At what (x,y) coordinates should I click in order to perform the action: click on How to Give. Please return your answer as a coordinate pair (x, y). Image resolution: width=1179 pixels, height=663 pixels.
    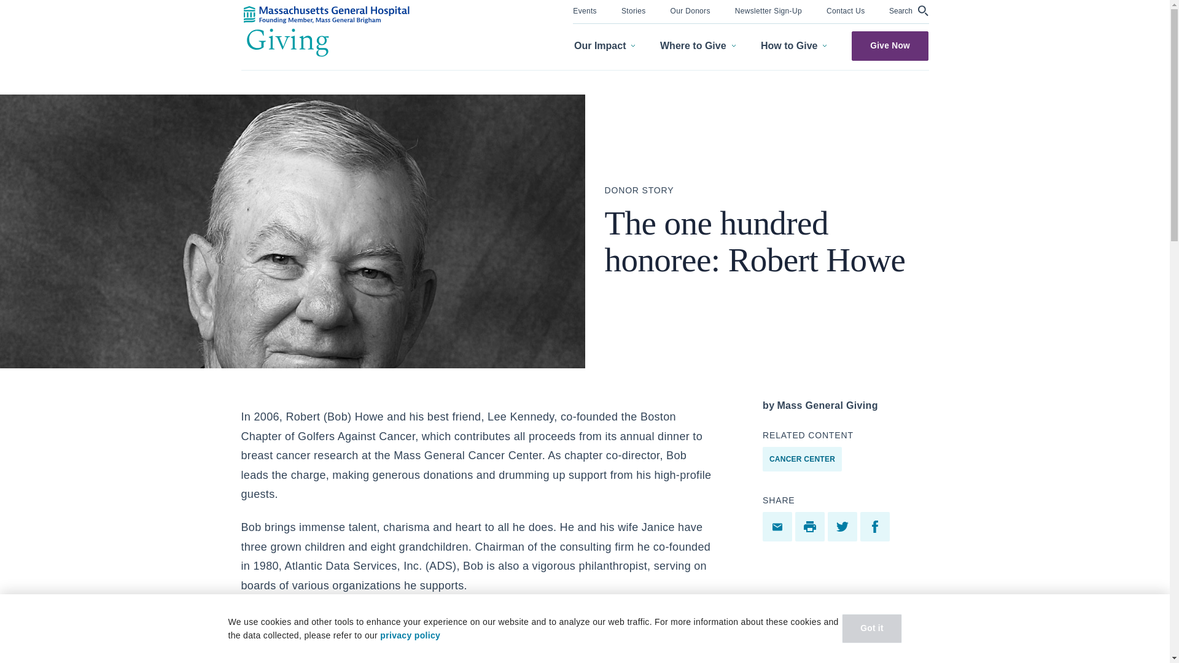
    Looking at the image, I should click on (793, 46).